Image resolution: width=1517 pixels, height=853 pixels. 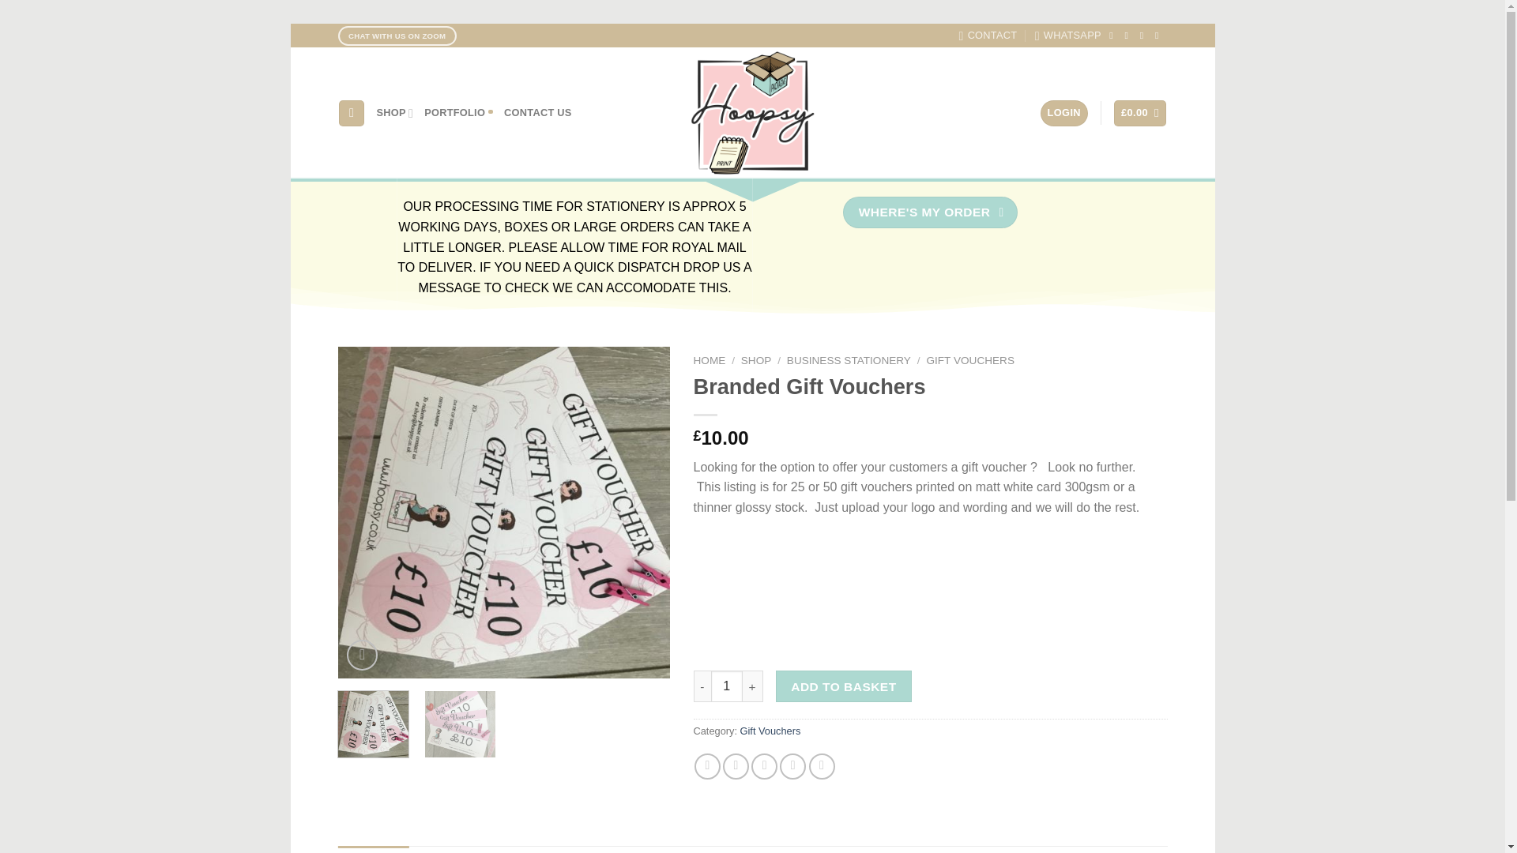 What do you see at coordinates (397, 36) in the screenshot?
I see `CHAT WITH US ON ZOOM` at bounding box center [397, 36].